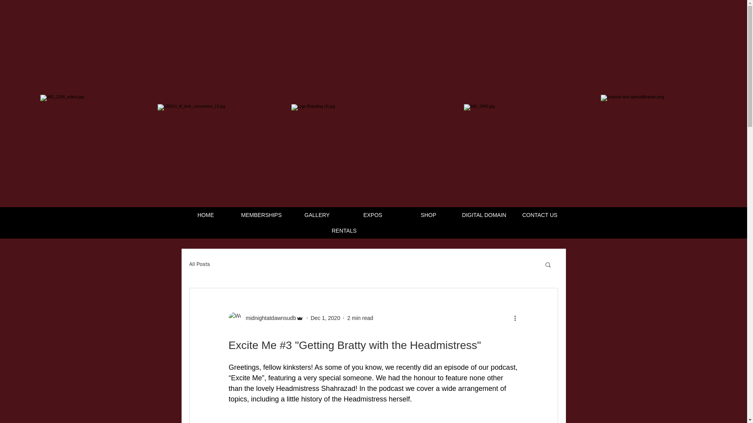 The height and width of the screenshot is (423, 753). I want to click on HOME, so click(206, 215).